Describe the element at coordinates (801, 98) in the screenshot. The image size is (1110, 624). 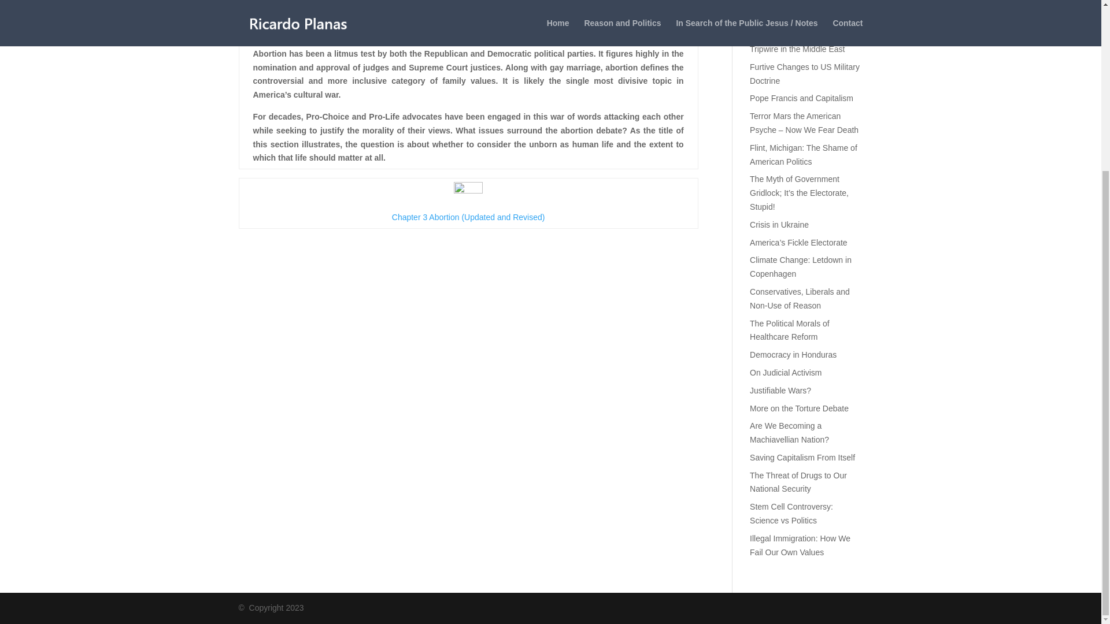
I see `Pope Francis and Capitalism` at that location.